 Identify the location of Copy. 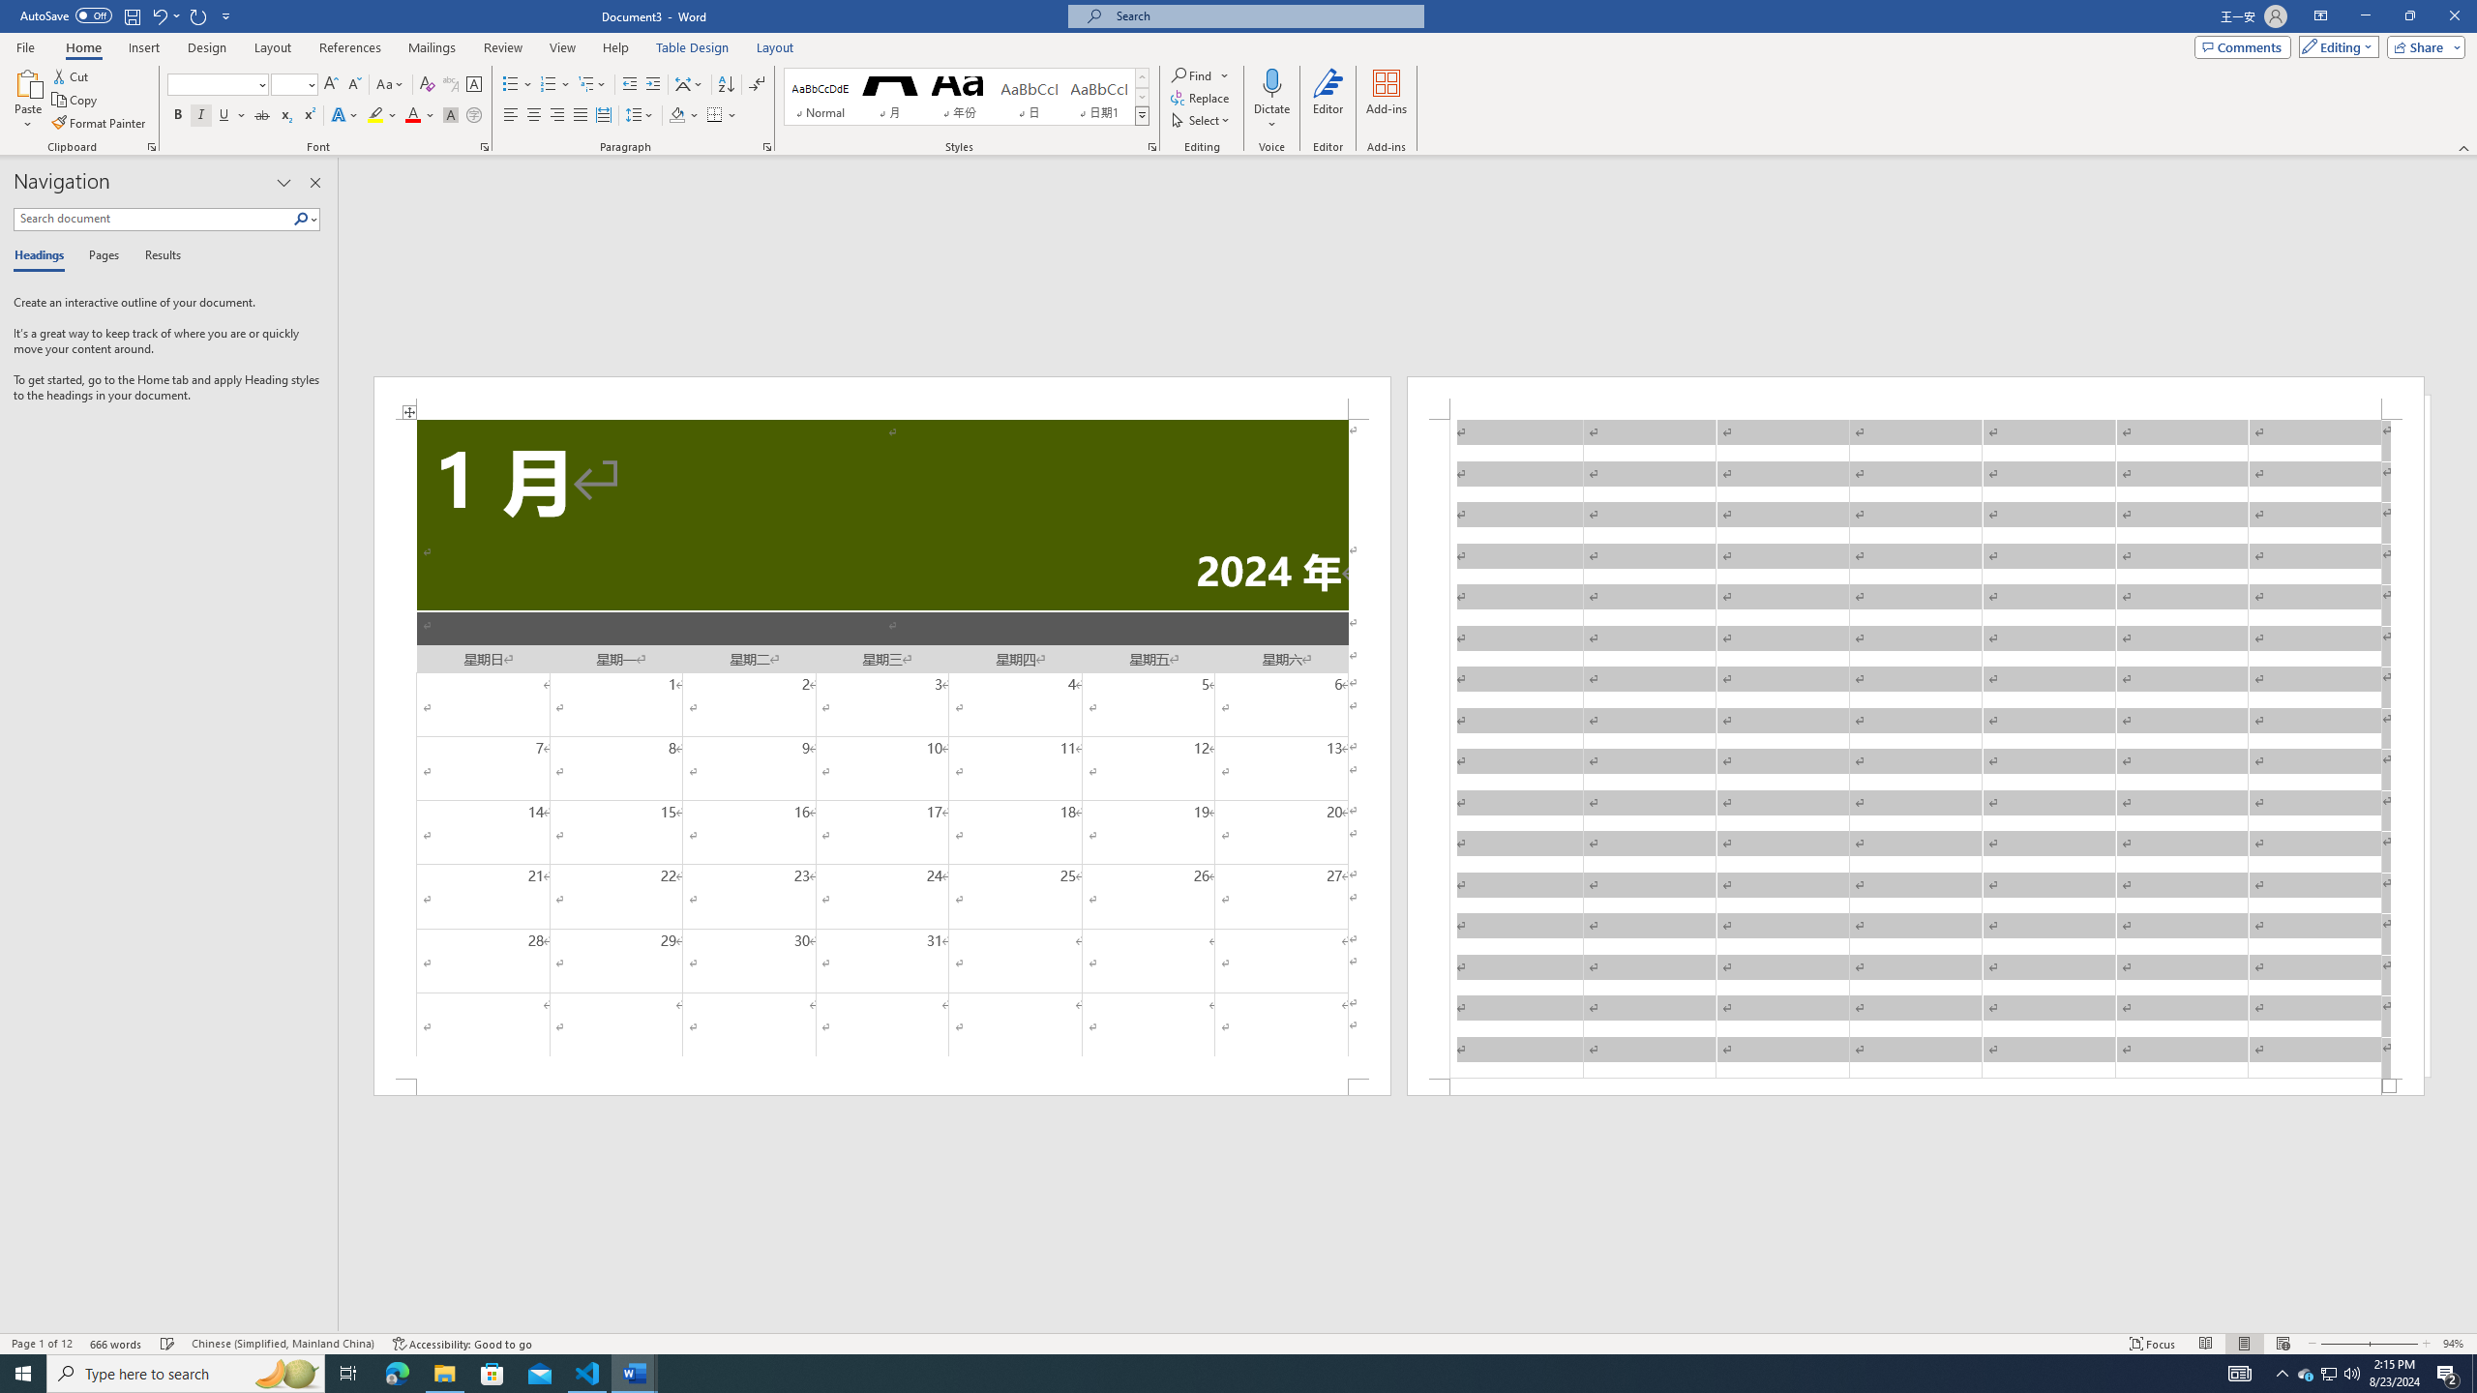
(76, 101).